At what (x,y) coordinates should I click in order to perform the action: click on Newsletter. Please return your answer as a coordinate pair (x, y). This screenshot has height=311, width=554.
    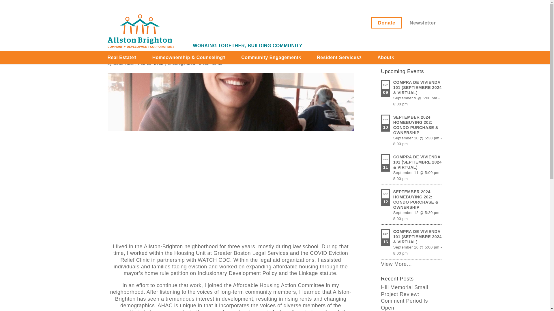
    Looking at the image, I should click on (423, 23).